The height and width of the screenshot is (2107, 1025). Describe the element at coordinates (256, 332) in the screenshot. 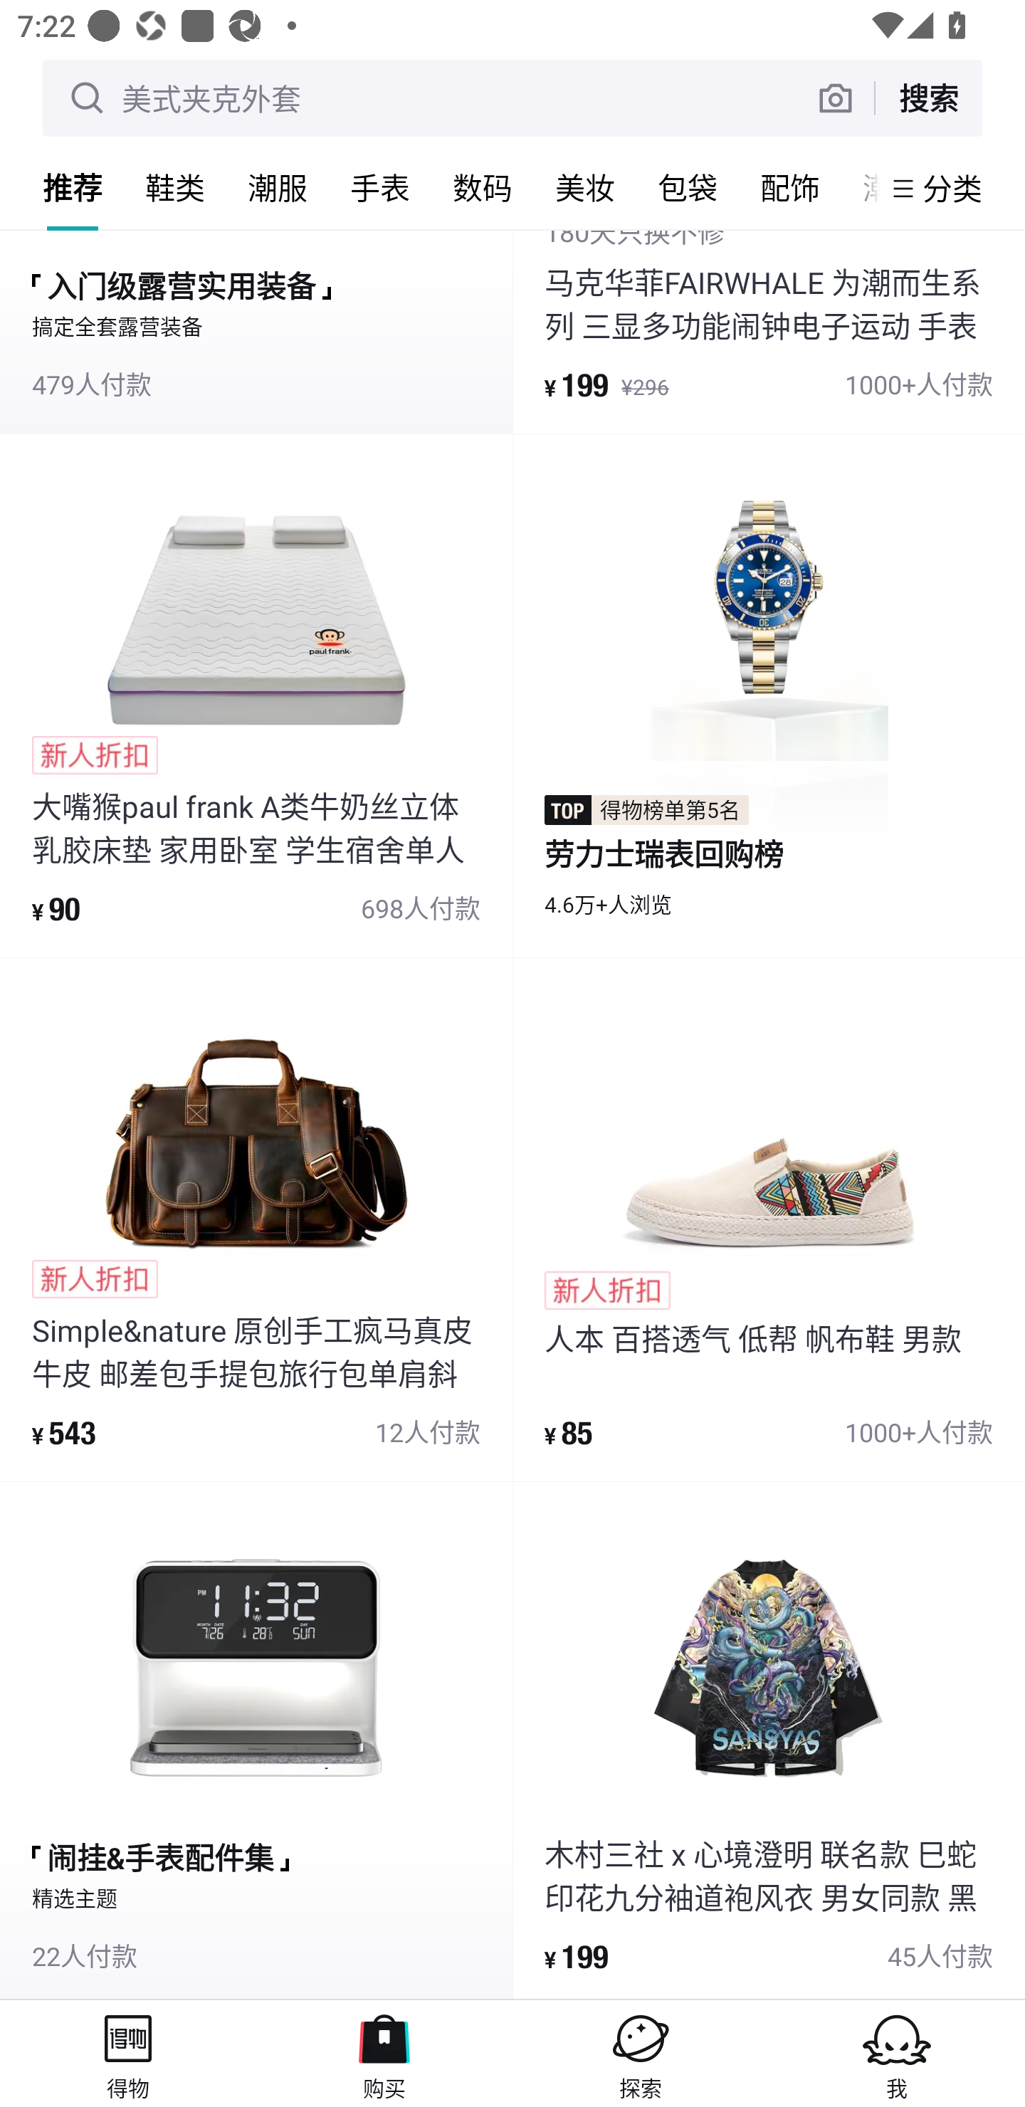

I see `入门级露营实用装备 搞定全套露营装备 479人付款` at that location.